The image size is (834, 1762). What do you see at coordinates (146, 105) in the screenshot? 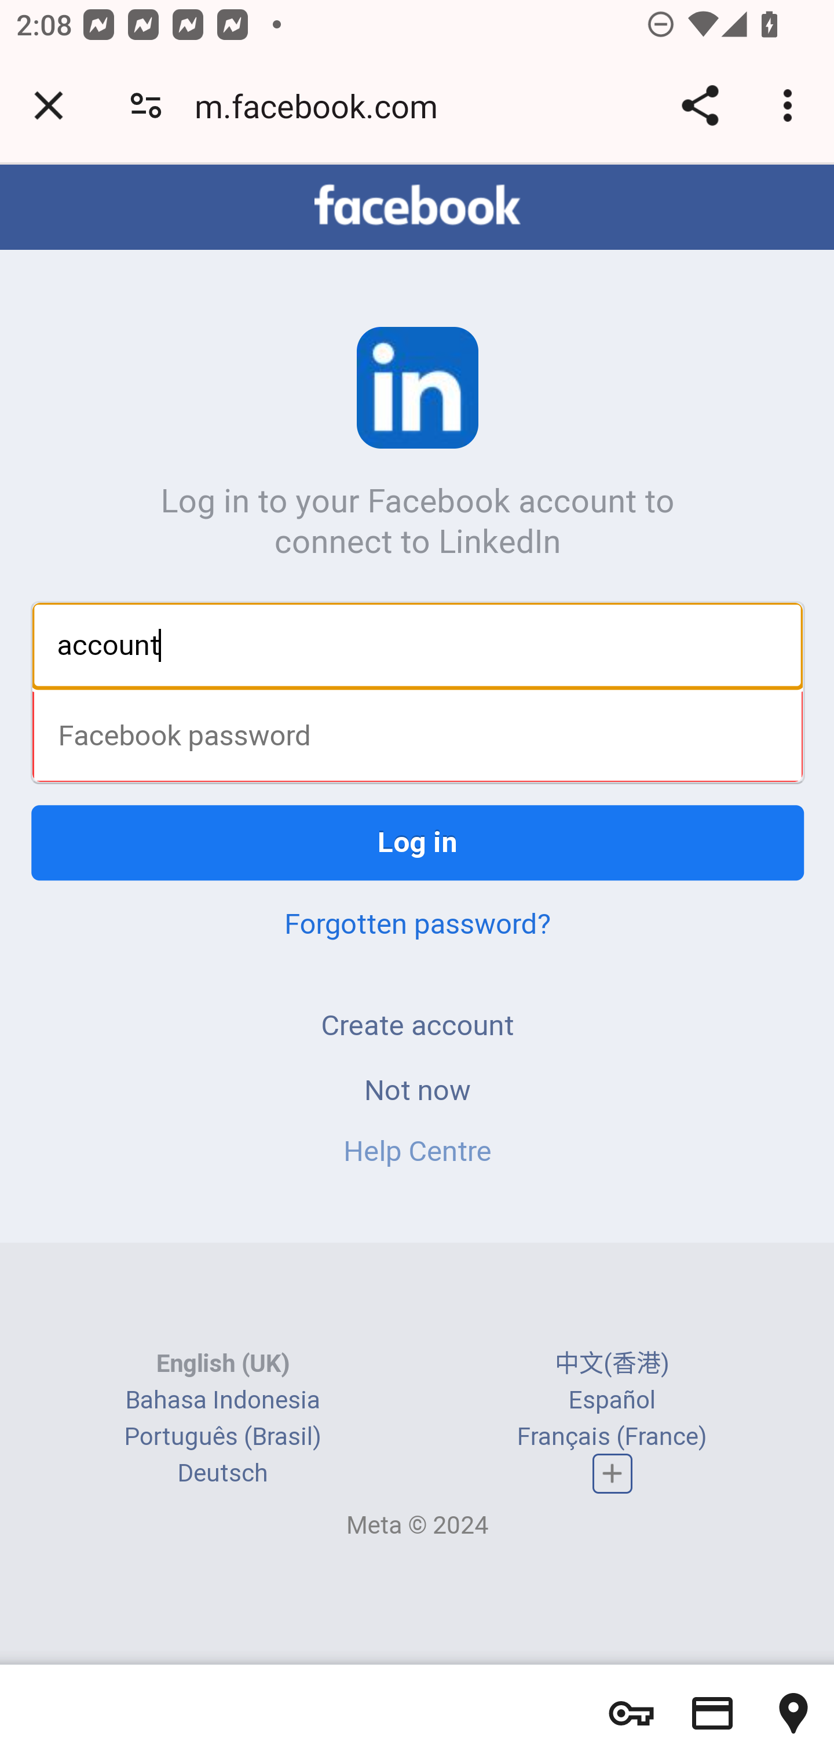
I see `Connection is secure` at bounding box center [146, 105].